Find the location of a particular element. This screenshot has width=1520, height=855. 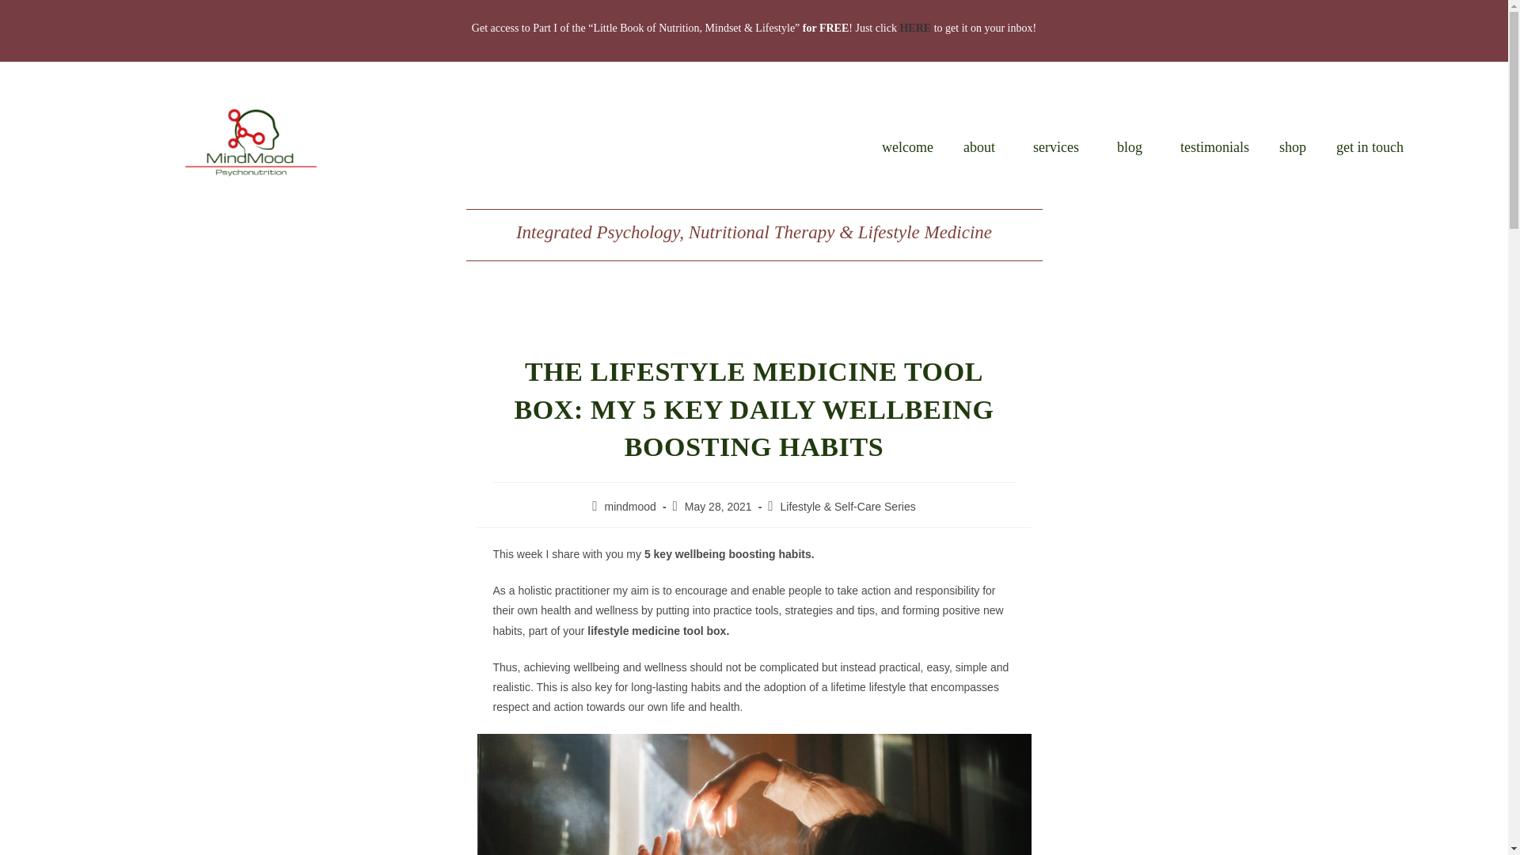

shop is located at coordinates (1292, 147).